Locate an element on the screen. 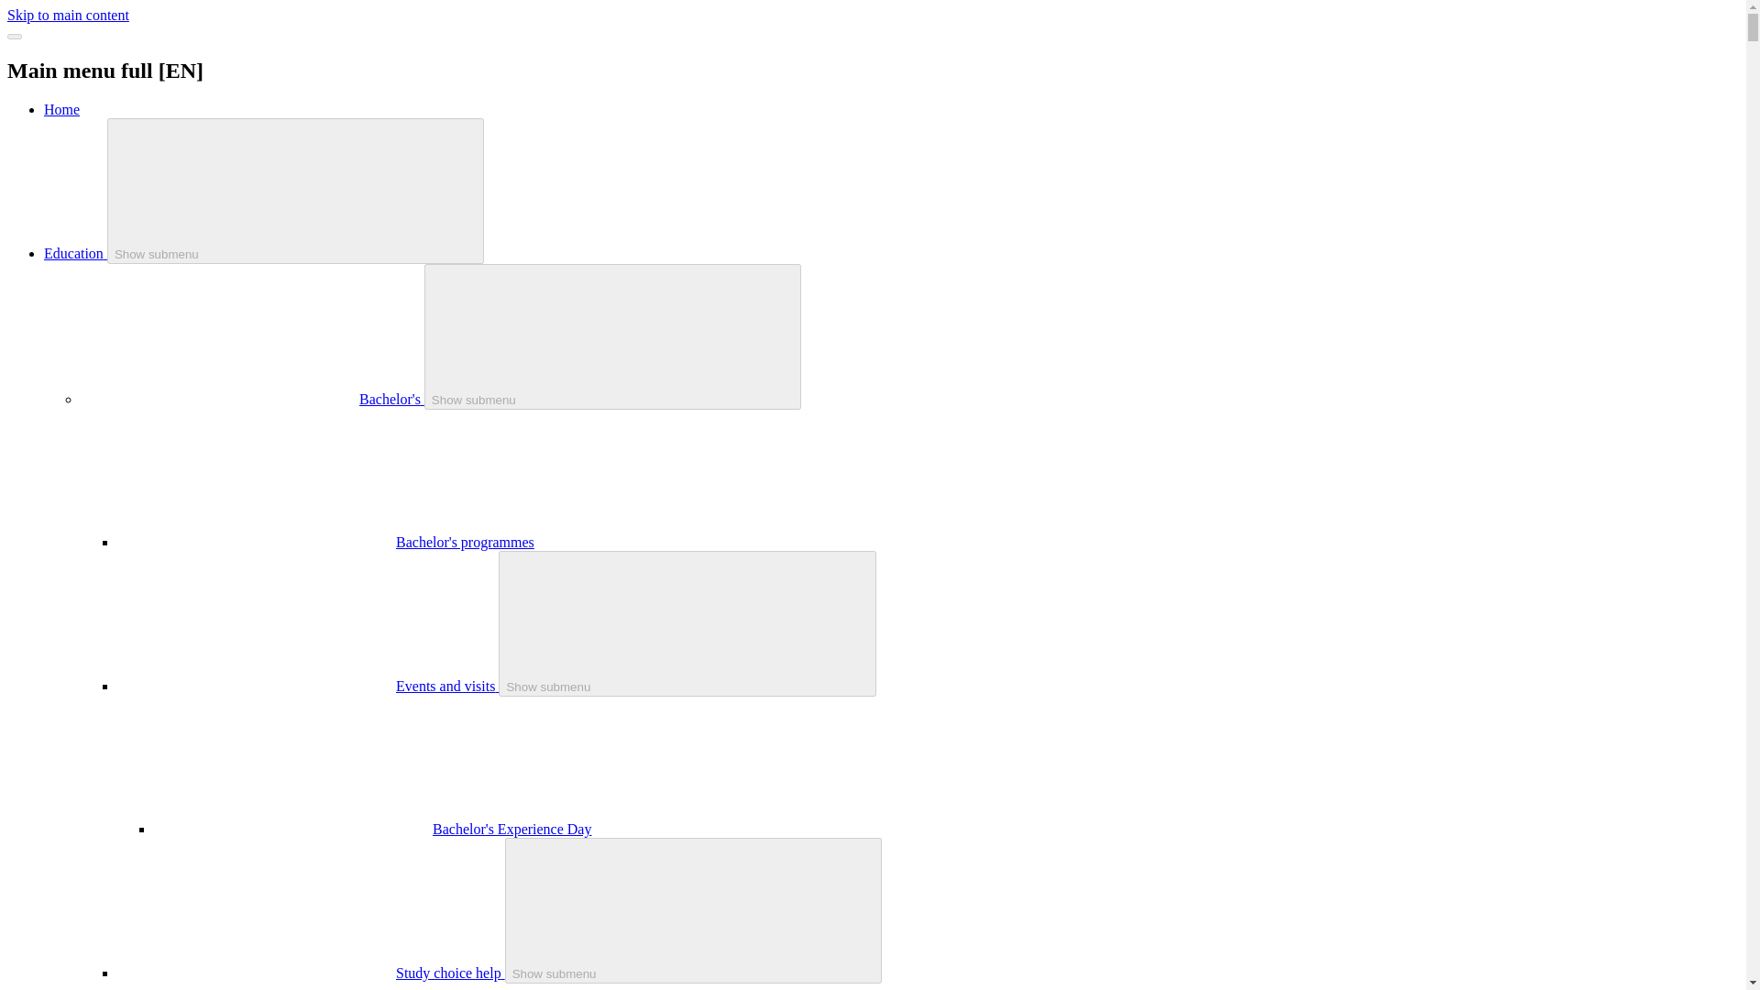  Home is located at coordinates (61, 110).